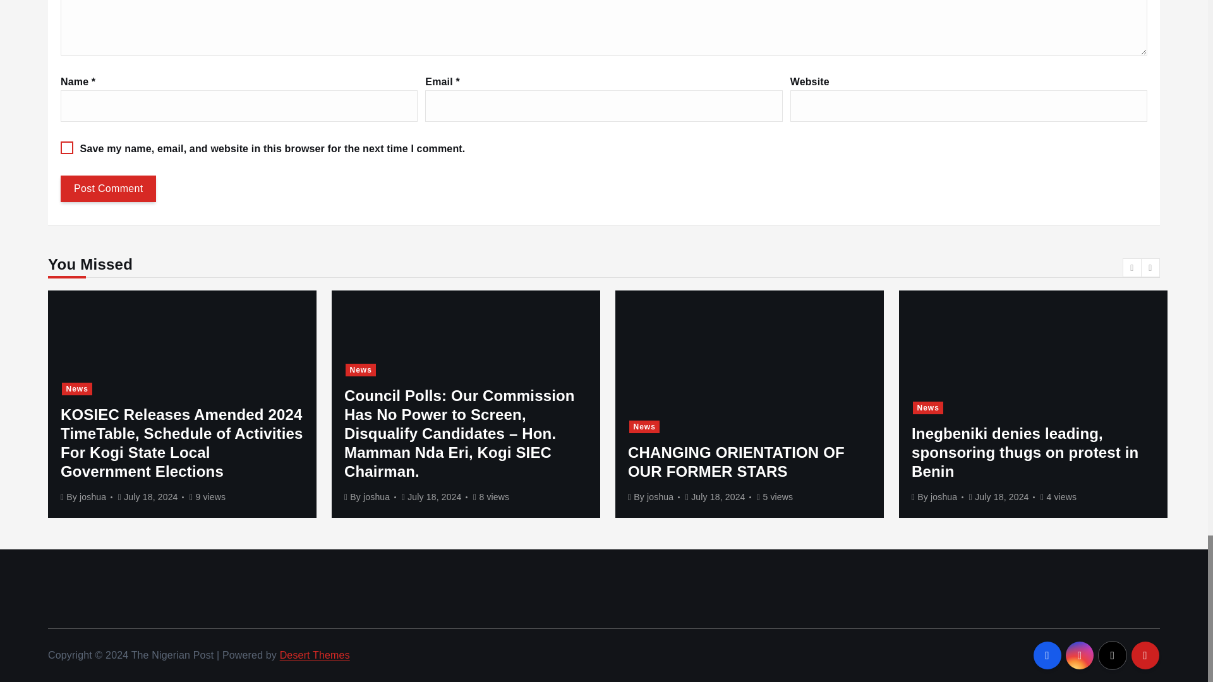 The width and height of the screenshot is (1213, 682). Describe the element at coordinates (67, 148) in the screenshot. I see `yes` at that location.